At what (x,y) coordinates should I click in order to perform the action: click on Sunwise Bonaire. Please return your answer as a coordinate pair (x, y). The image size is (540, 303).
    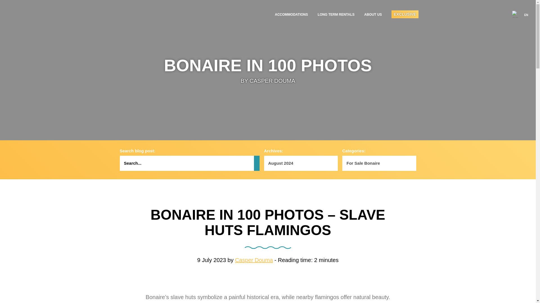
    Looking at the image, I should click on (154, 14).